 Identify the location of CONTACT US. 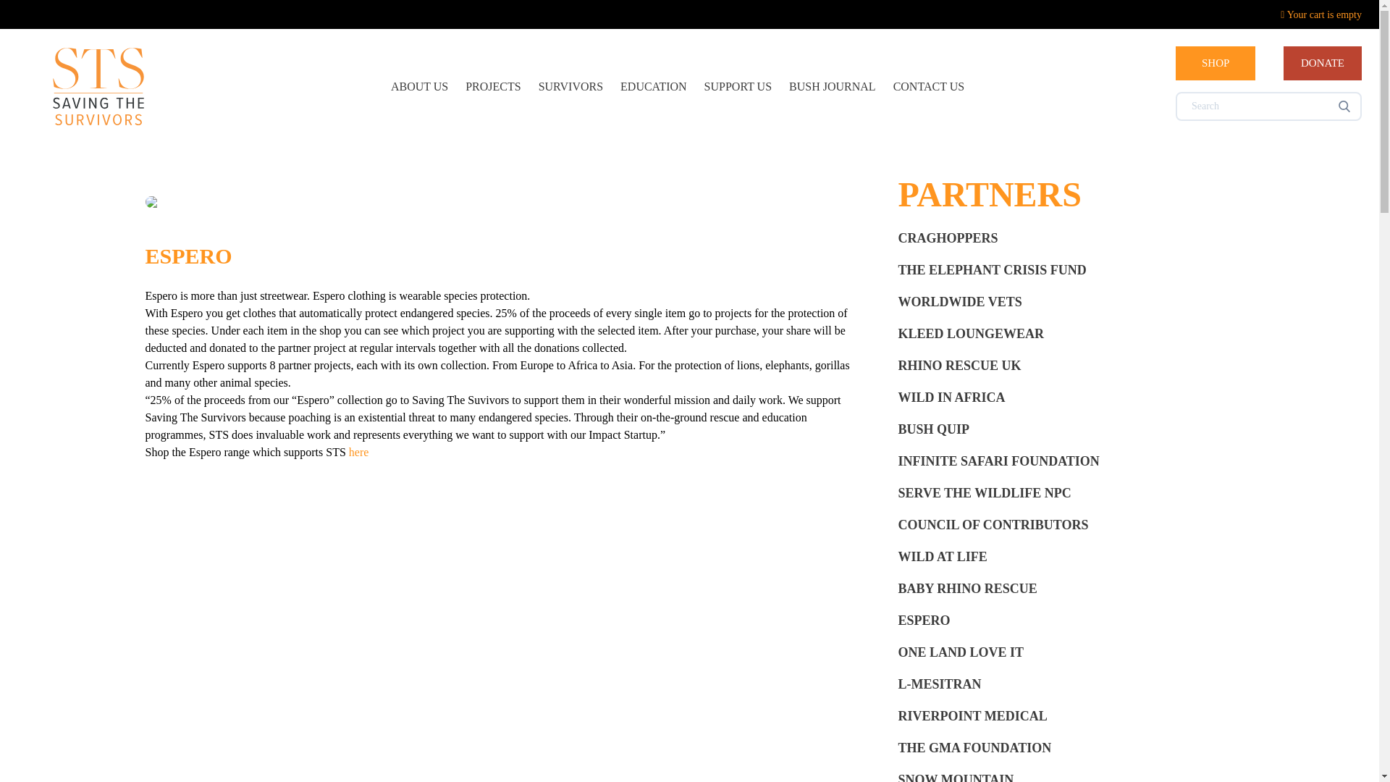
(929, 87).